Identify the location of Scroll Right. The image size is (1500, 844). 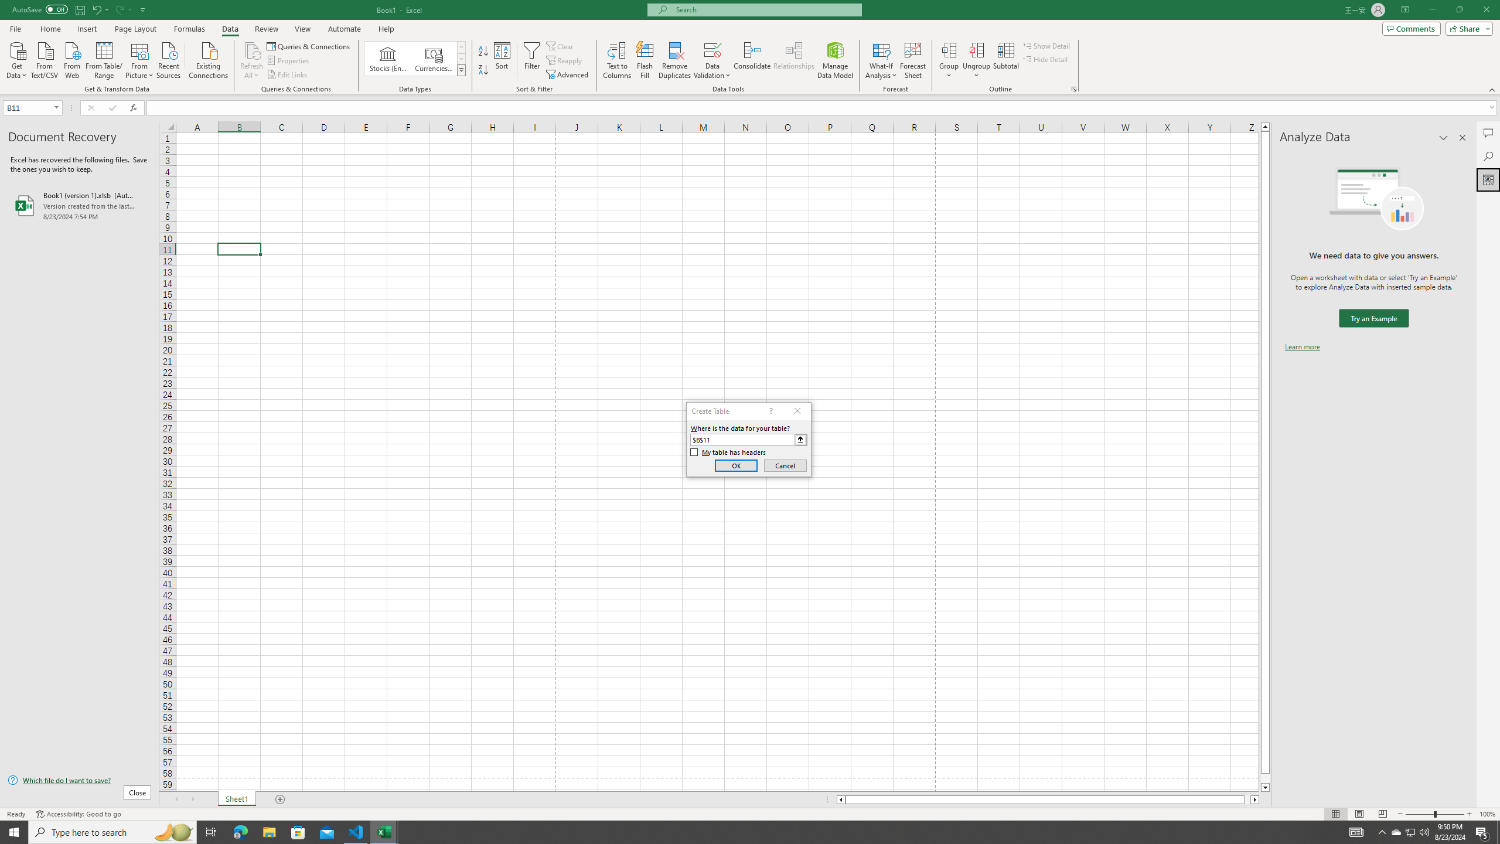
(192, 799).